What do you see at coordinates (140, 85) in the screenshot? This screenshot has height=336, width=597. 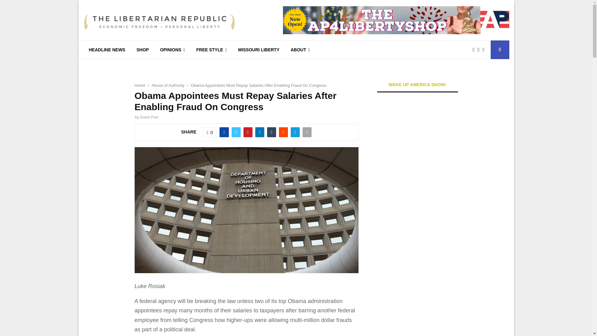 I see `Home` at bounding box center [140, 85].